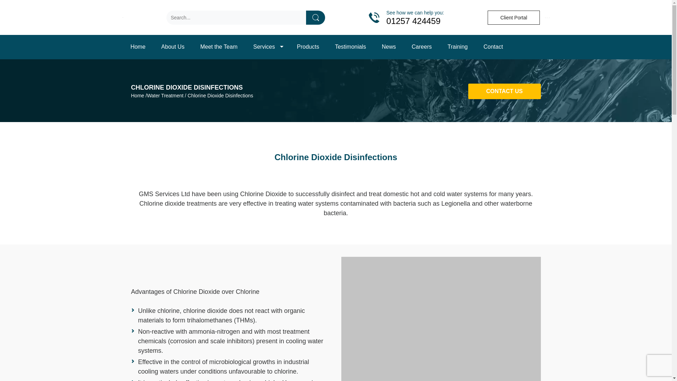 The width and height of the screenshot is (677, 381). I want to click on About Us, so click(173, 47).